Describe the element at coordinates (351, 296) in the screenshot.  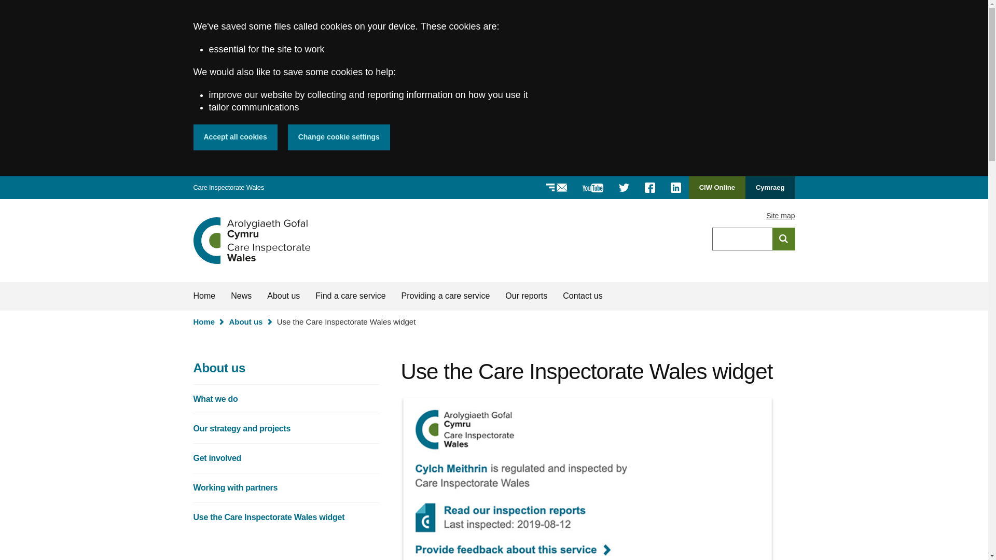
I see `Find a care service` at that location.